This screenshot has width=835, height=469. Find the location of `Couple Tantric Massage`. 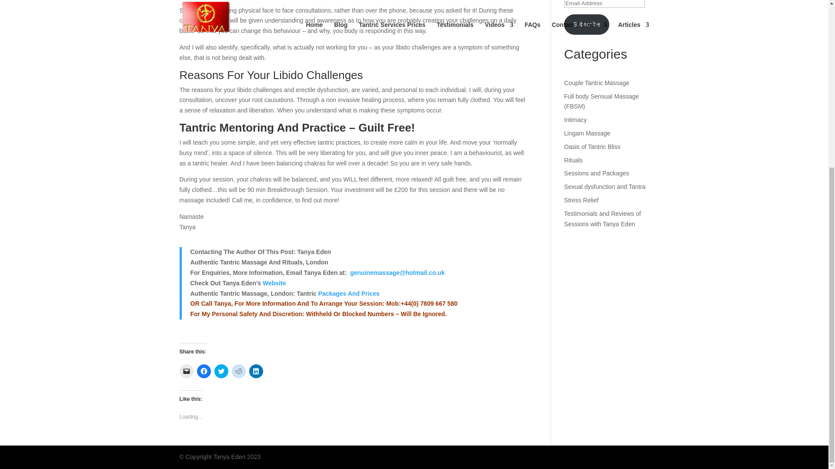

Couple Tantric Massage is located at coordinates (597, 83).